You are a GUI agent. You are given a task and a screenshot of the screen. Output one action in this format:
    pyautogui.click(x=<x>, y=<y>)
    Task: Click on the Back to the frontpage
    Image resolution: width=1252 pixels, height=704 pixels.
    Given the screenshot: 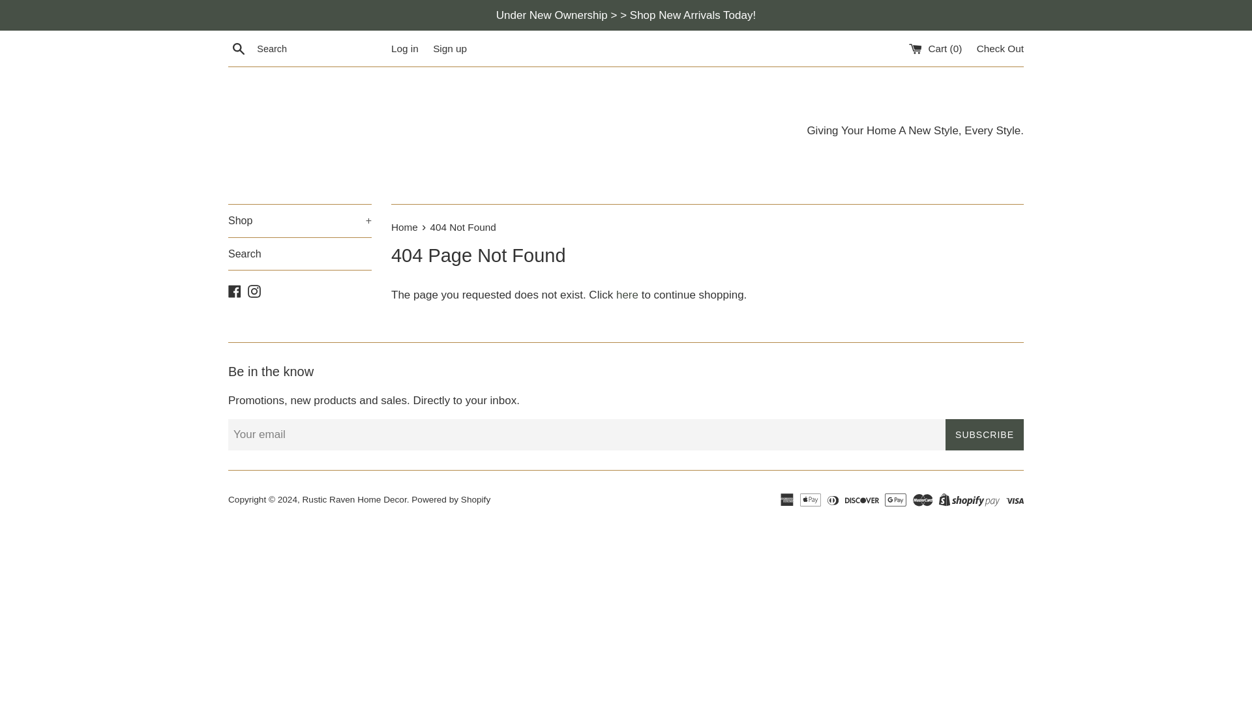 What is the action you would take?
    pyautogui.click(x=406, y=227)
    